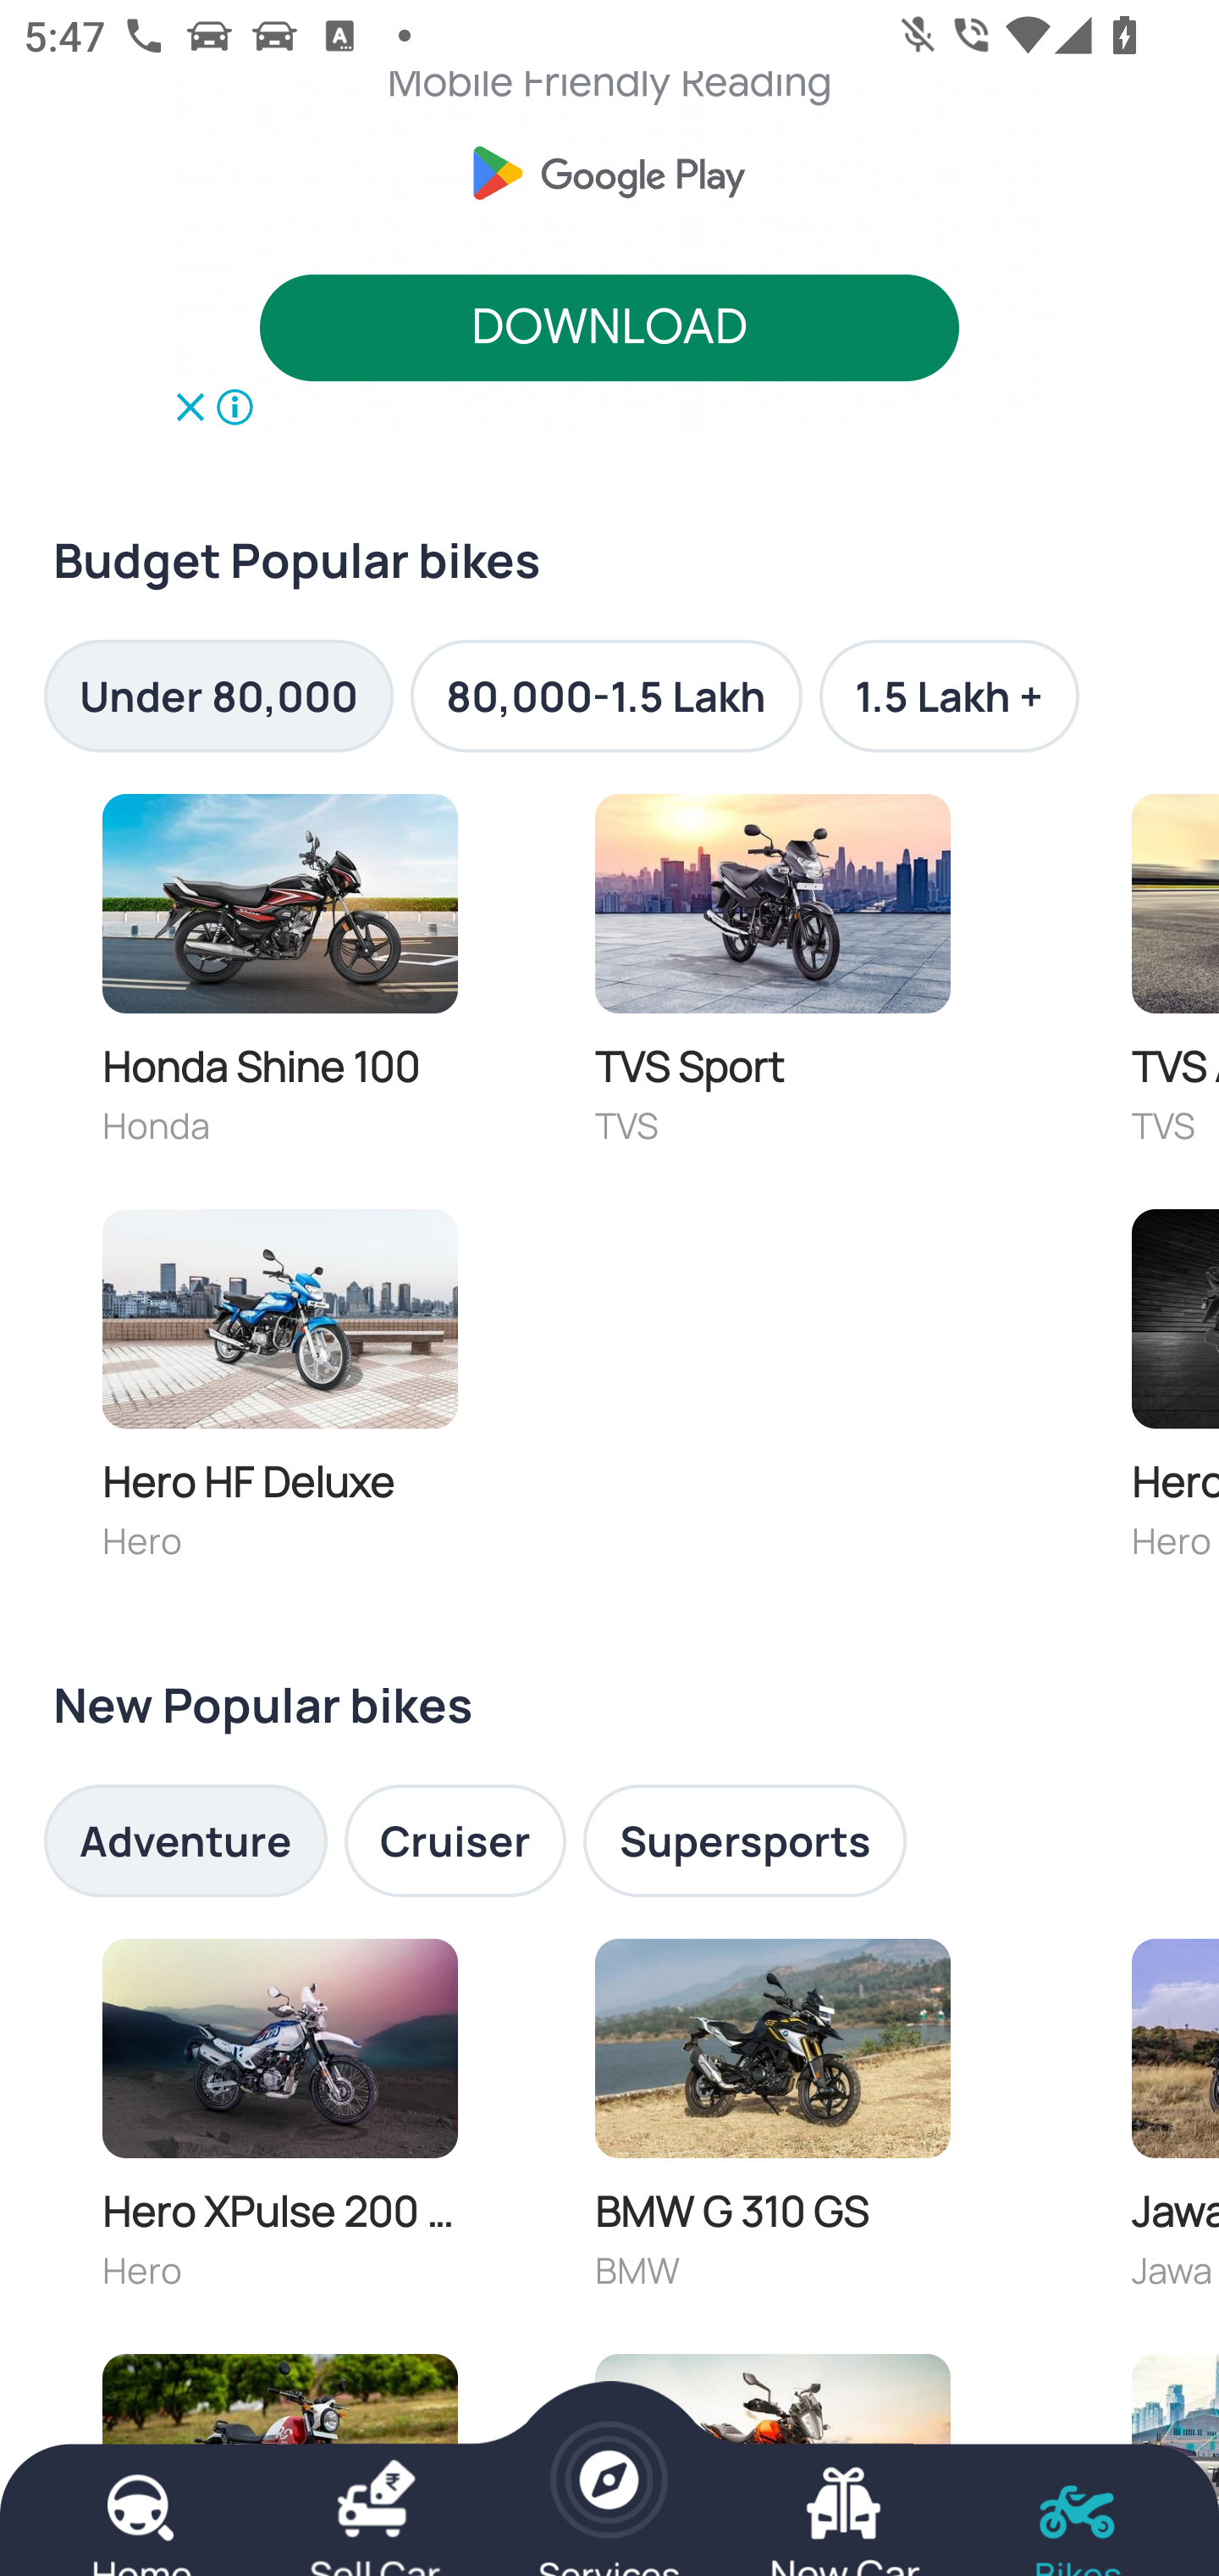 This screenshot has width=1219, height=2576. Describe the element at coordinates (948, 695) in the screenshot. I see `1.5 Lakh +` at that location.